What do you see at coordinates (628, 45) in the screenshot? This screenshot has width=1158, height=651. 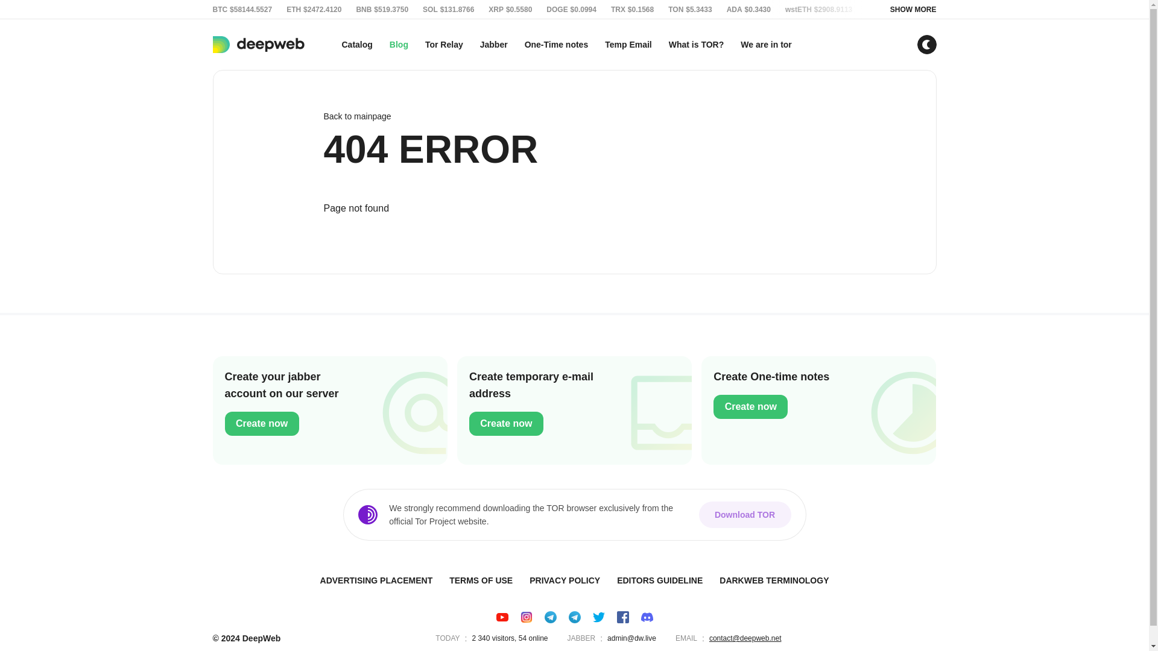 I see `Temp Email` at bounding box center [628, 45].